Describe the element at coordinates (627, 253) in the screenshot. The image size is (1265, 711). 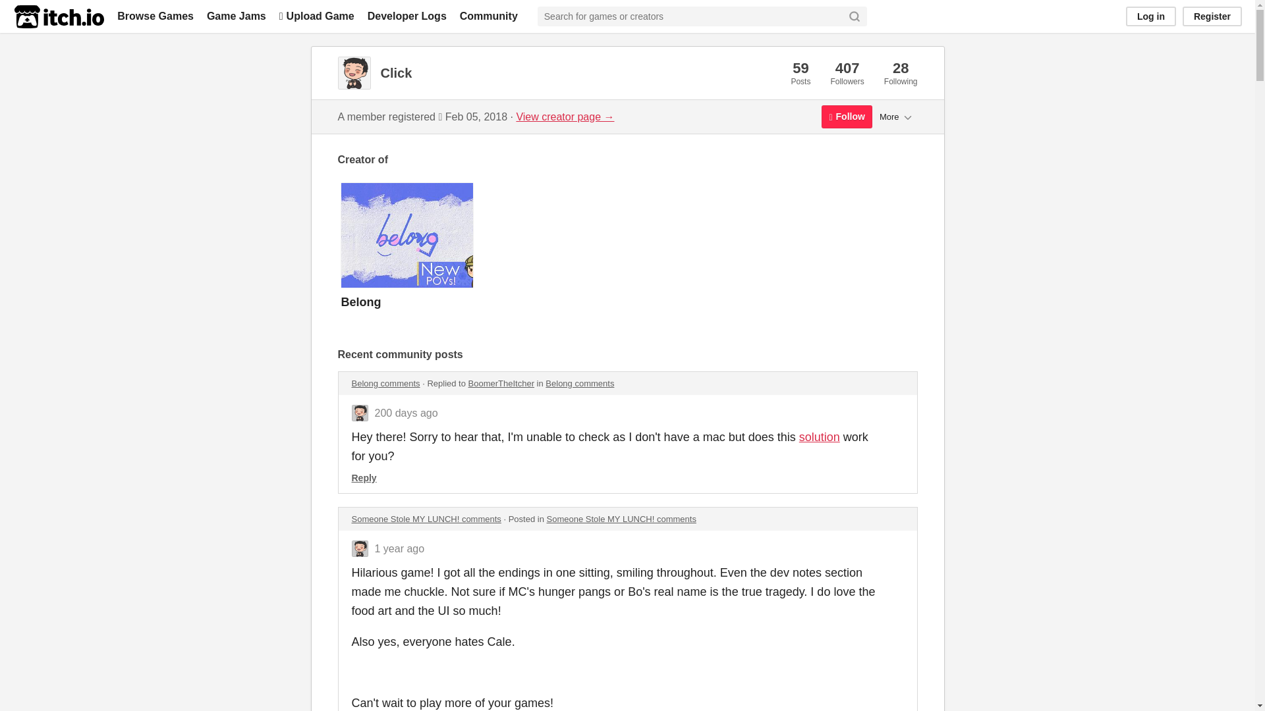
I see `Belong` at that location.